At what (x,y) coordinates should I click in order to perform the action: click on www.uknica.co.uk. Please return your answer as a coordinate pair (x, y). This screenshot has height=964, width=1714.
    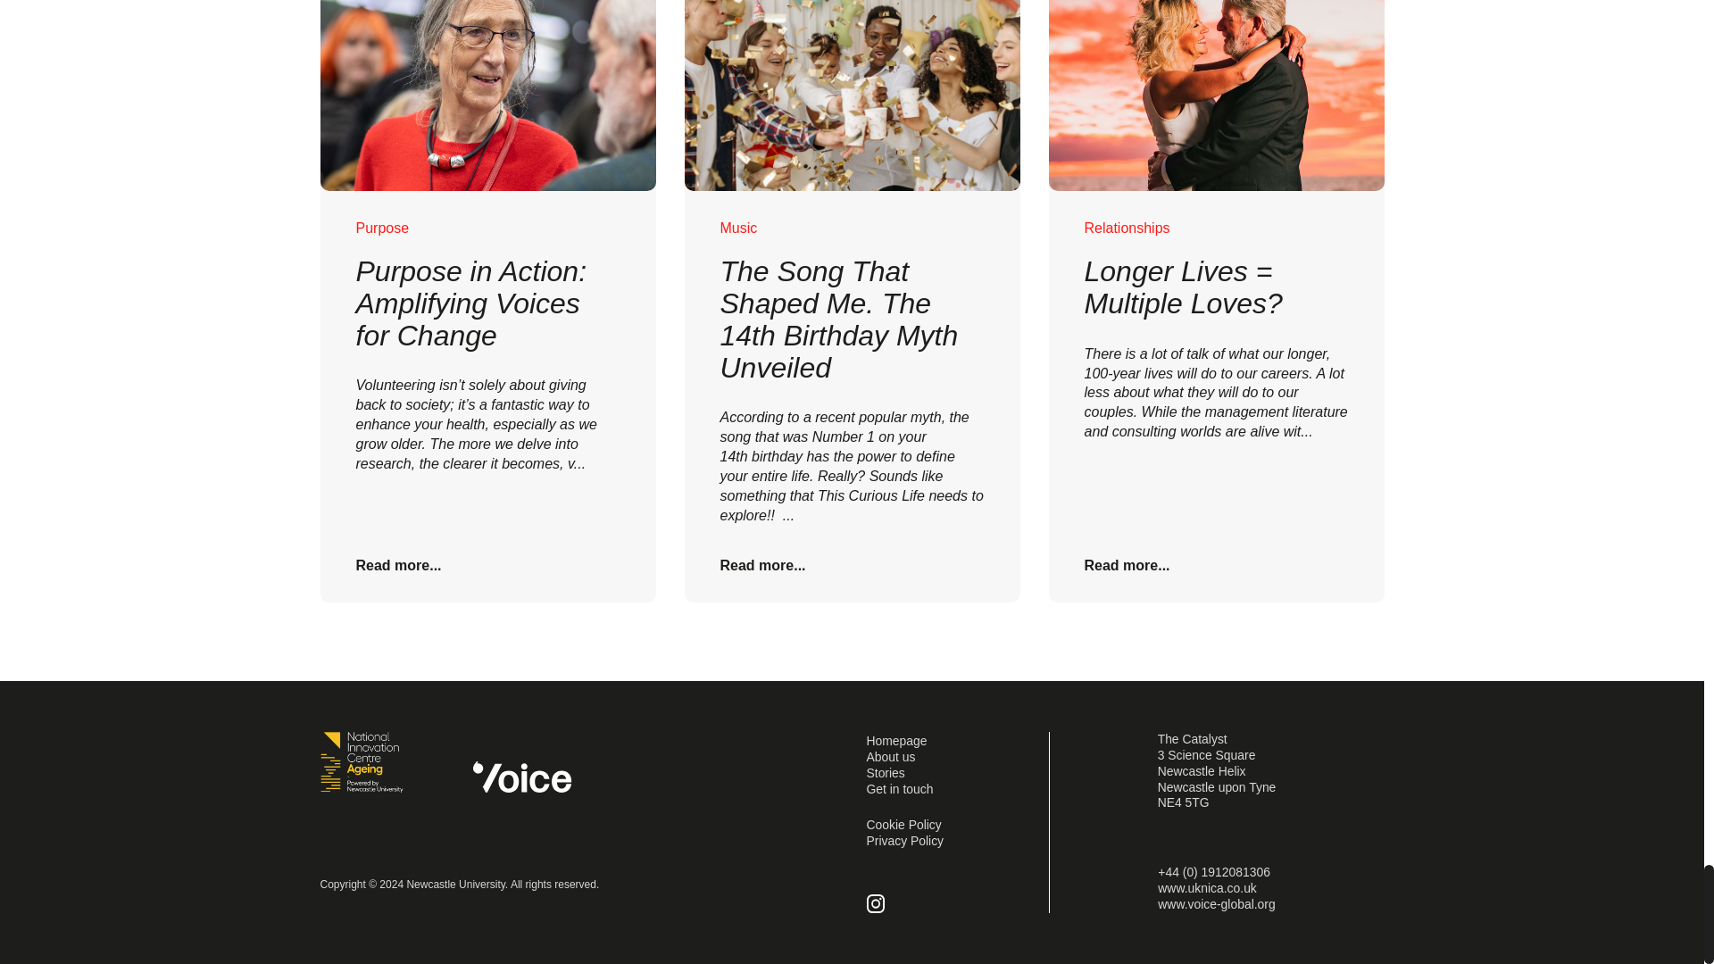
    Looking at the image, I should click on (1207, 888).